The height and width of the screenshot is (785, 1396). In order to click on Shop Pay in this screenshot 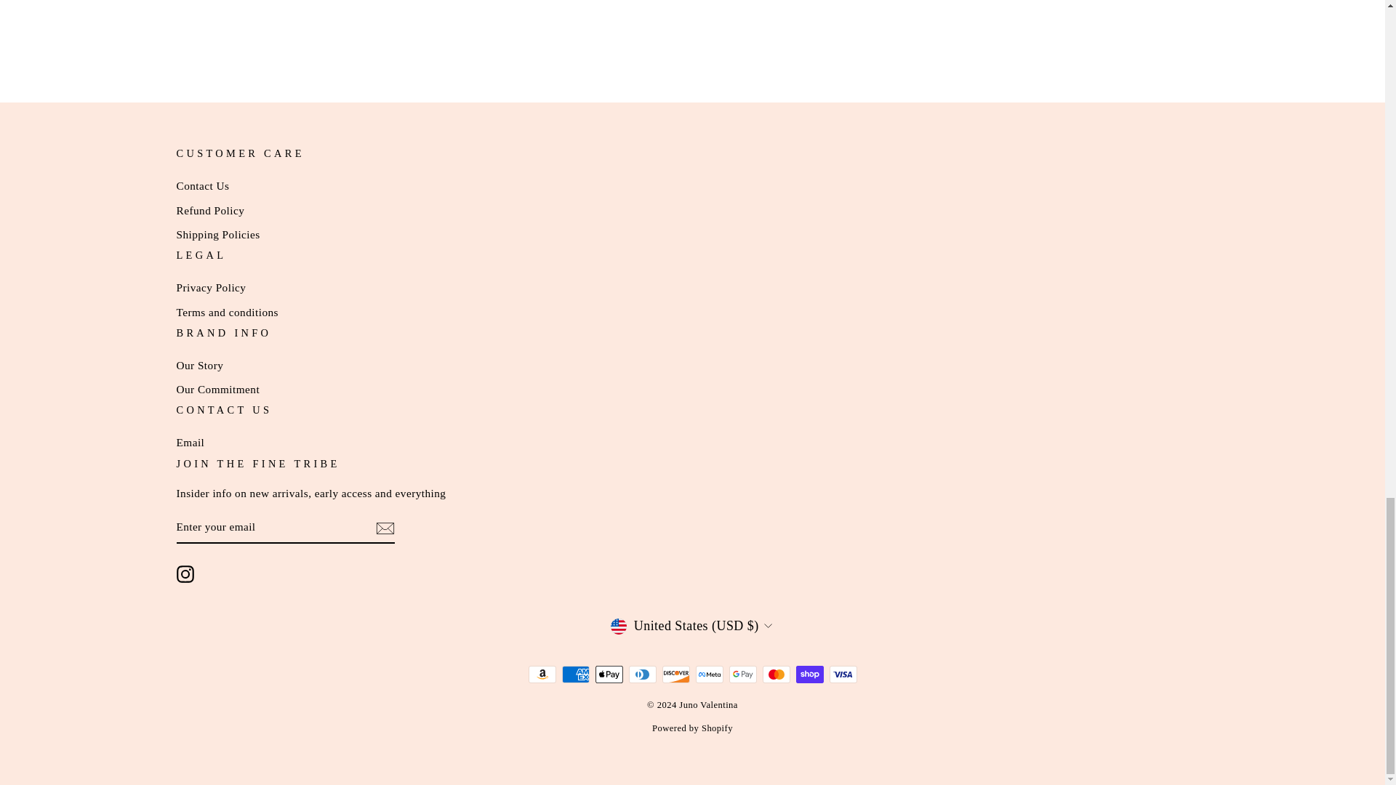, I will do `click(809, 674)`.